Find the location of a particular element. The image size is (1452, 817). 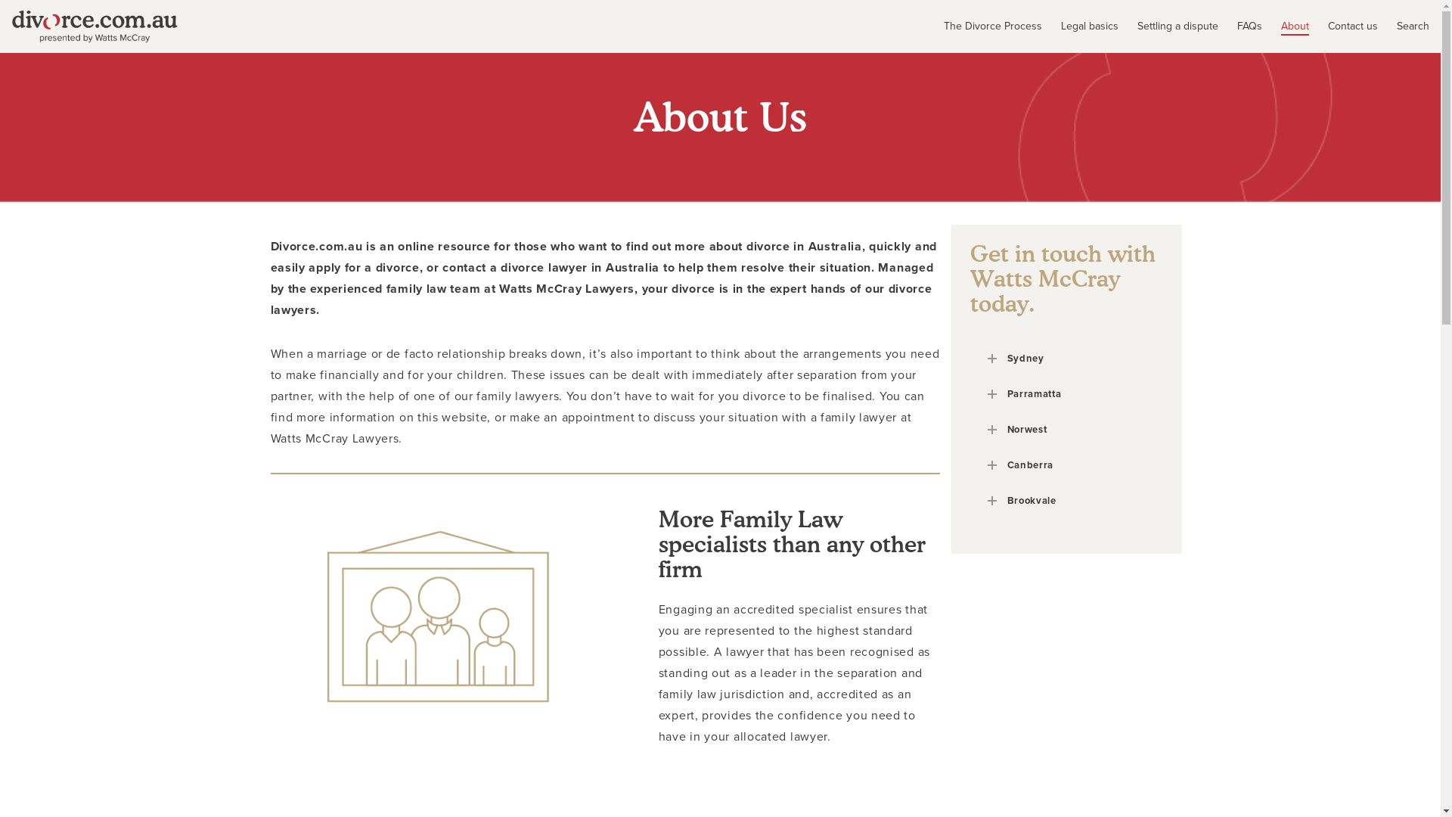

About is located at coordinates (1286, 26).